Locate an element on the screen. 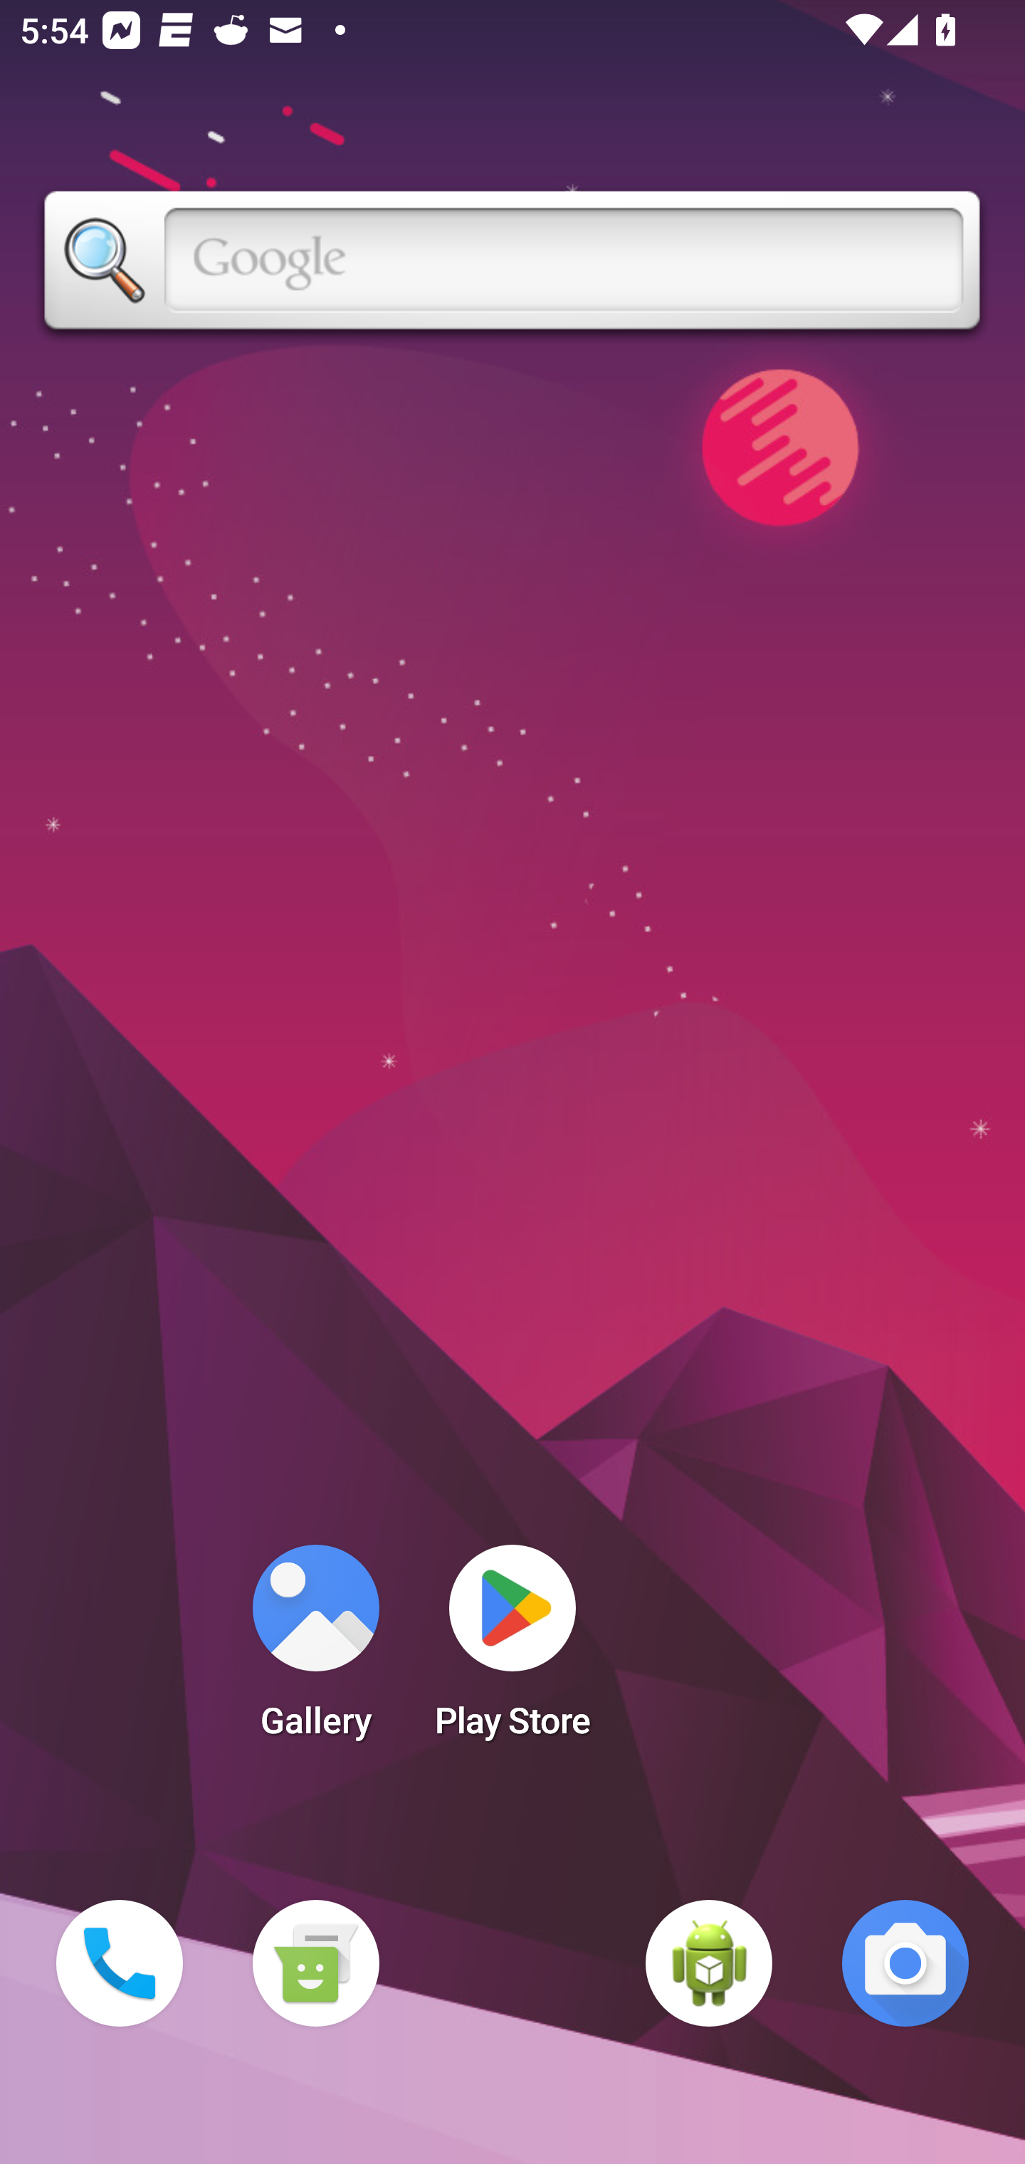 This screenshot has height=2164, width=1025. WebView Browser Tester is located at coordinates (709, 1963).